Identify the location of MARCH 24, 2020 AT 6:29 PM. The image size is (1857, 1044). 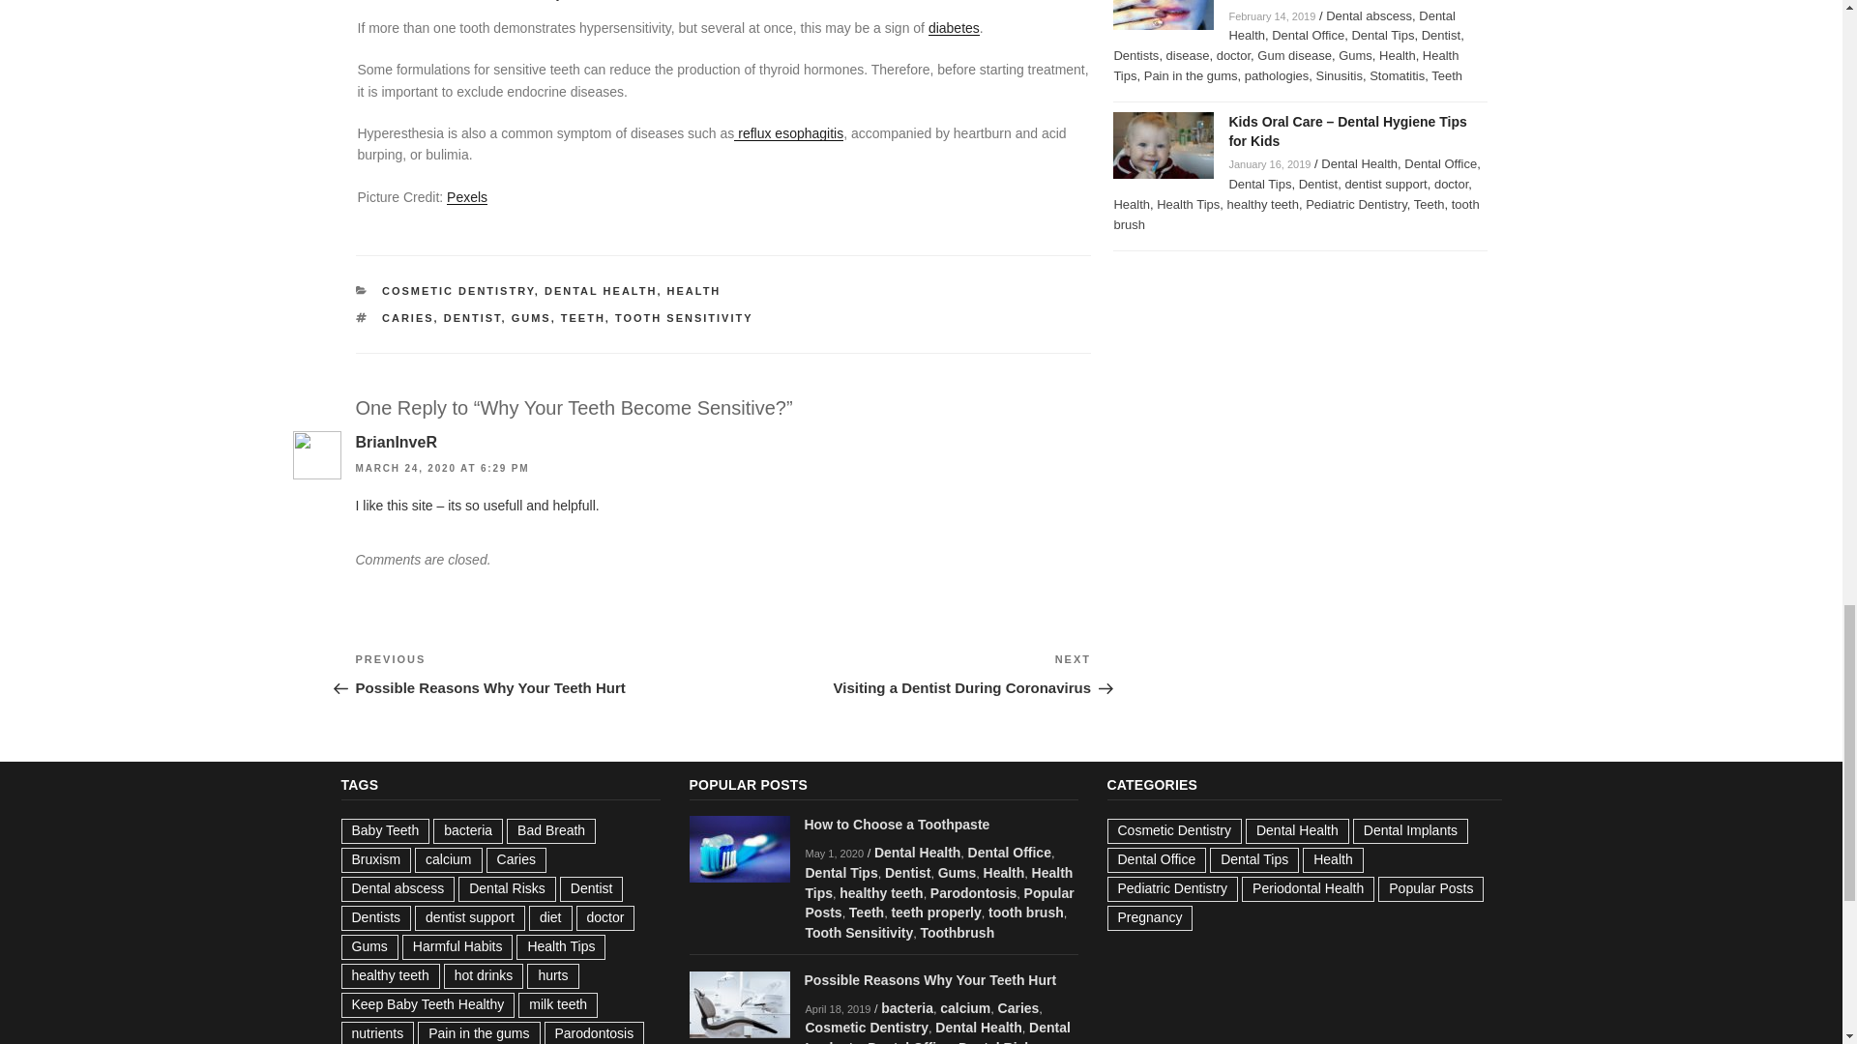
(582, 317).